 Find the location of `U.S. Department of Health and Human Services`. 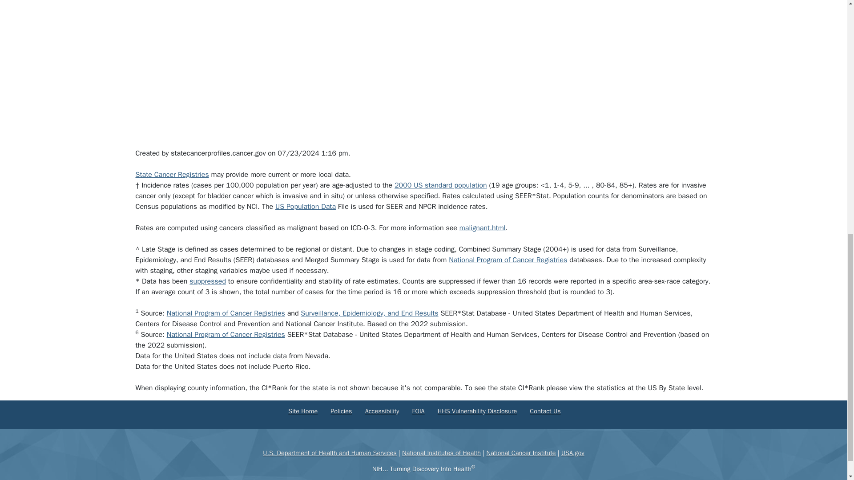

U.S. Department of Health and Human Services is located at coordinates (329, 452).